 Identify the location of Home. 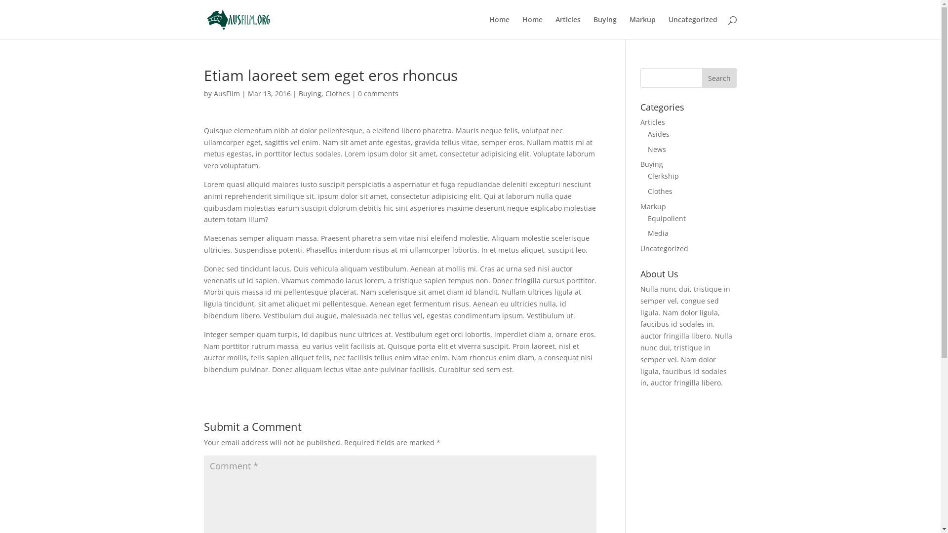
(499, 28).